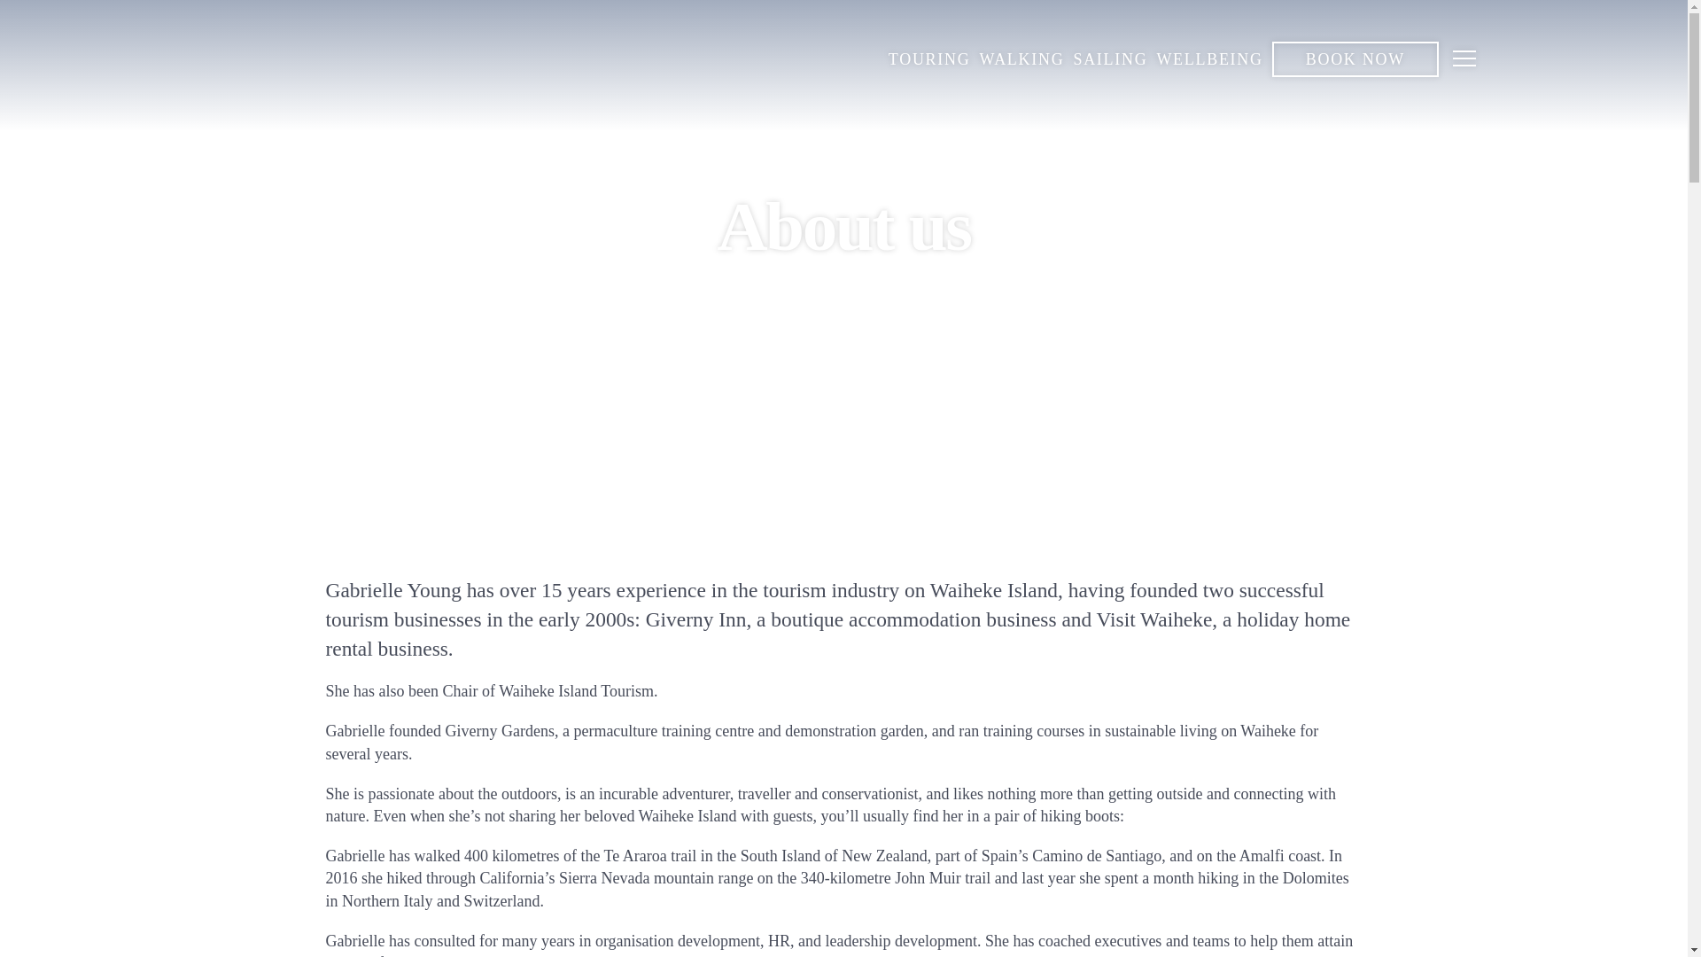  What do you see at coordinates (1109, 60) in the screenshot?
I see `SAILING` at bounding box center [1109, 60].